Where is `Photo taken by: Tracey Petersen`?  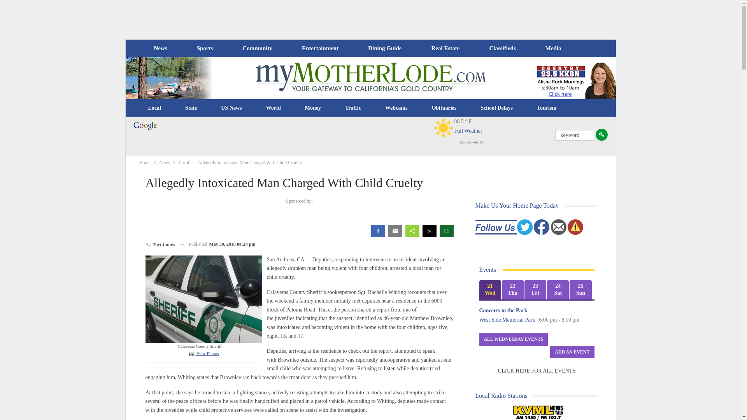 Photo taken by: Tracey Petersen is located at coordinates (204, 299).